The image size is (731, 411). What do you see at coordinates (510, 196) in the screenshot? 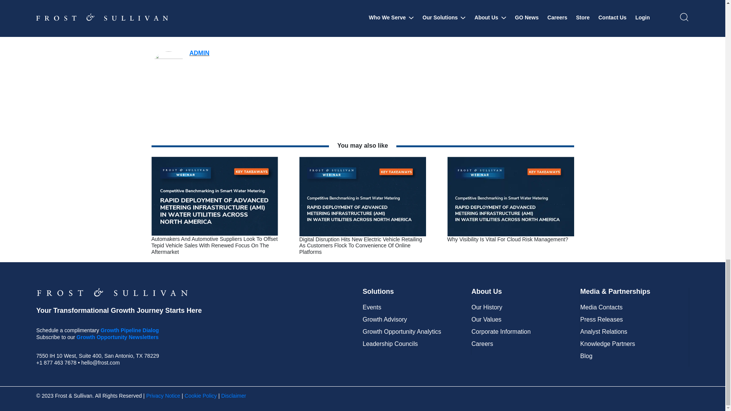
I see `Why Visibility is Vital for Cloud Risk Management?` at bounding box center [510, 196].